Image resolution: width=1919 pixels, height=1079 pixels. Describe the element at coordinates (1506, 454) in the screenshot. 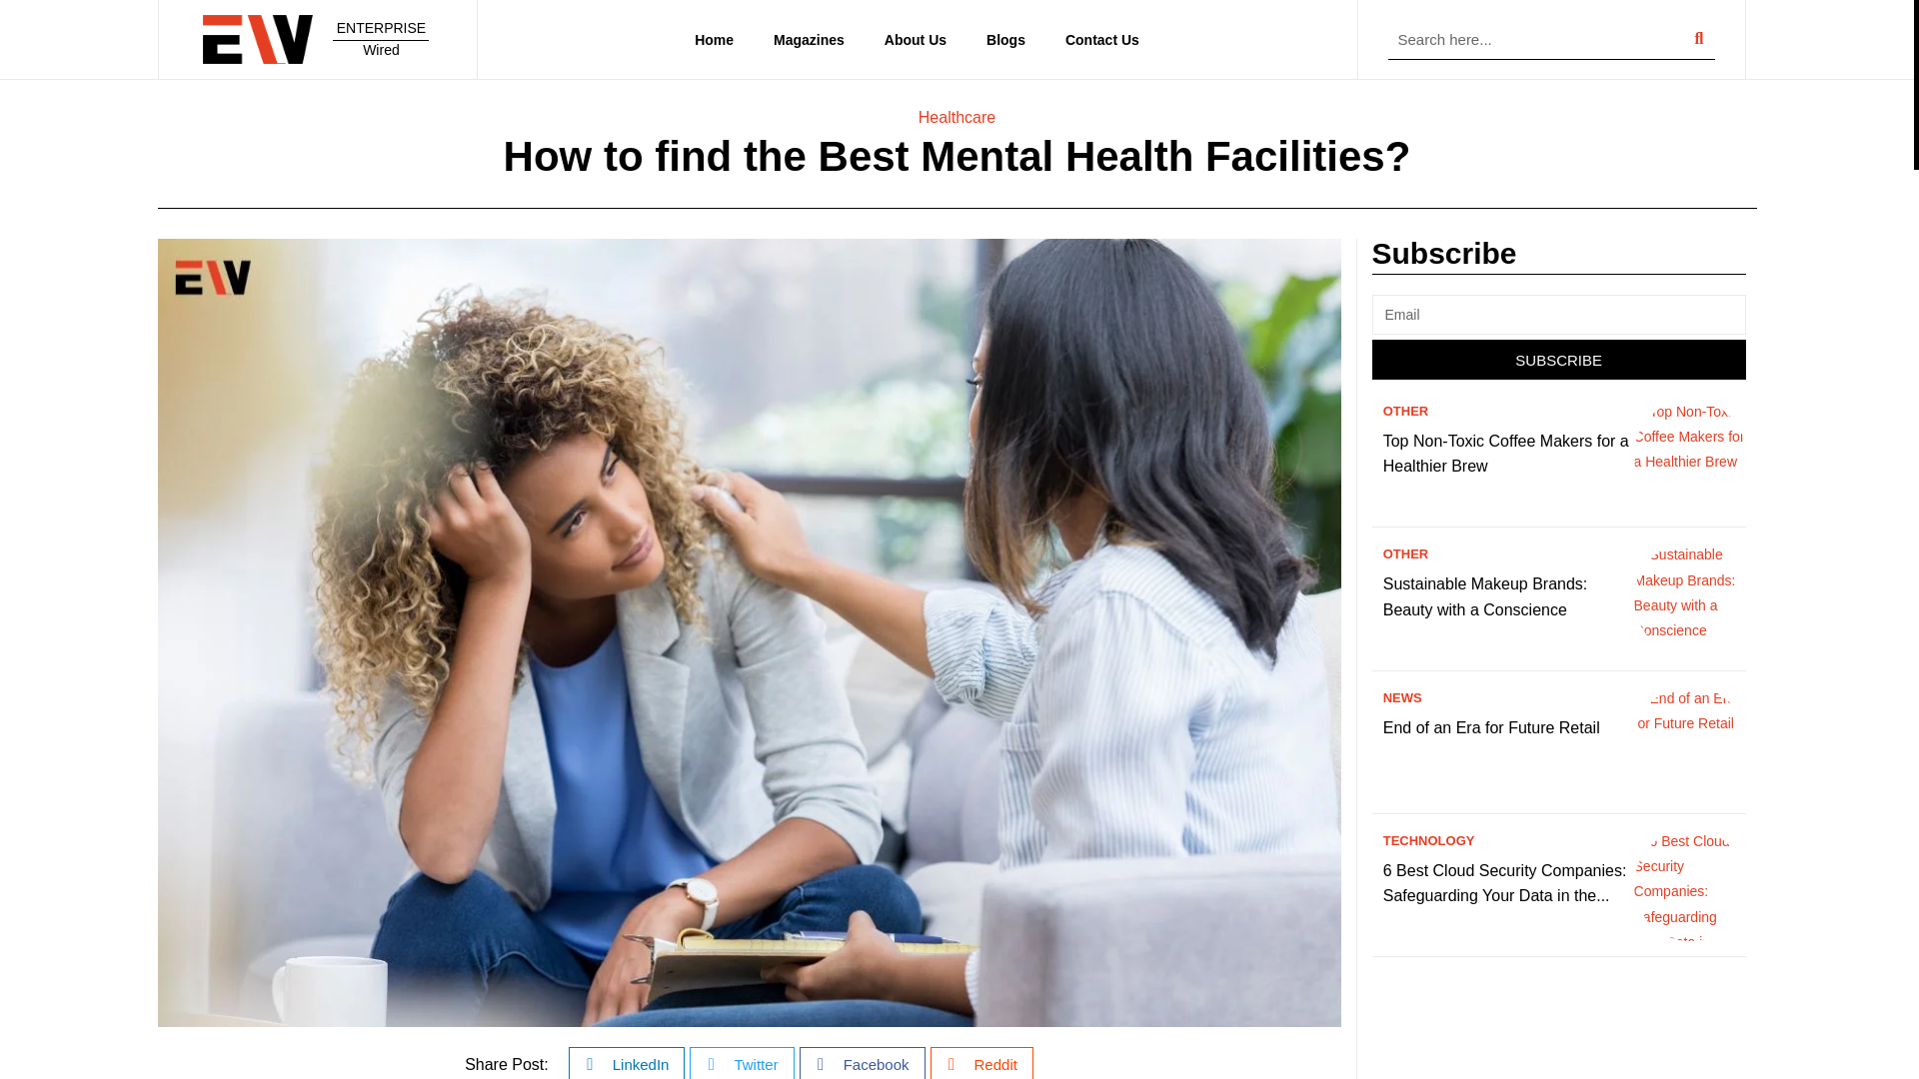

I see `Top Non-Toxic Coffee Makers for a Healthier Brew` at that location.